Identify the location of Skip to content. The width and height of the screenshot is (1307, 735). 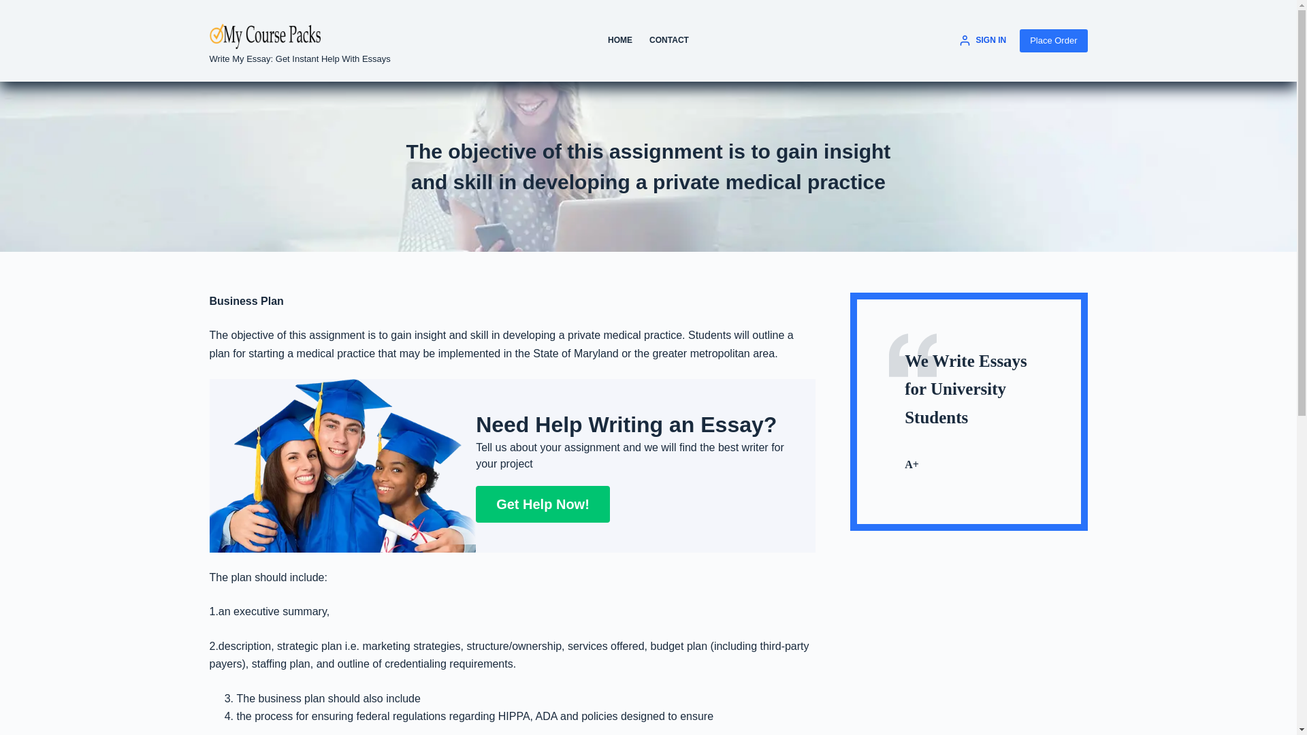
(14, 7).